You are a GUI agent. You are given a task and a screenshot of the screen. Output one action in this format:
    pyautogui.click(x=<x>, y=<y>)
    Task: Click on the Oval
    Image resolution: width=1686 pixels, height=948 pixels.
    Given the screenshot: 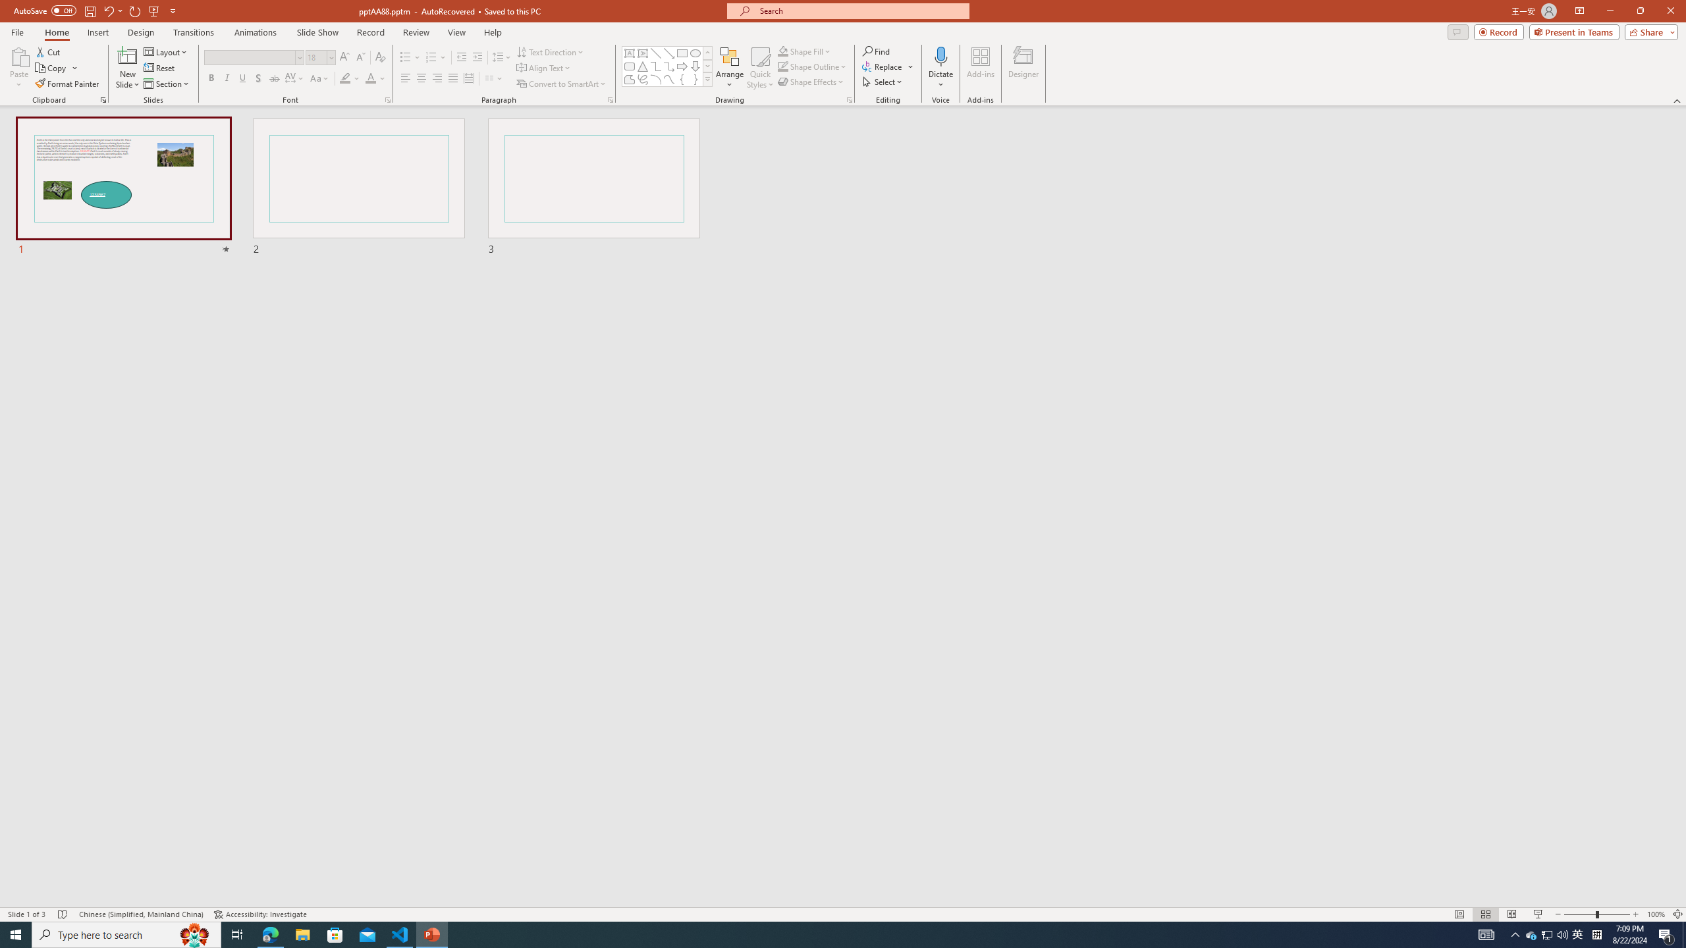 What is the action you would take?
    pyautogui.click(x=695, y=53)
    